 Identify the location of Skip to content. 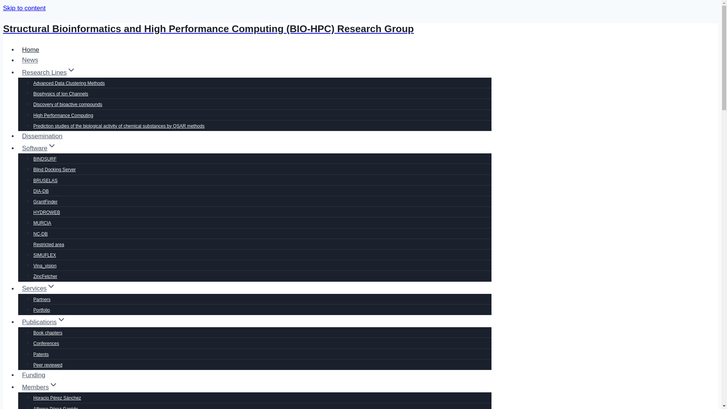
(24, 8).